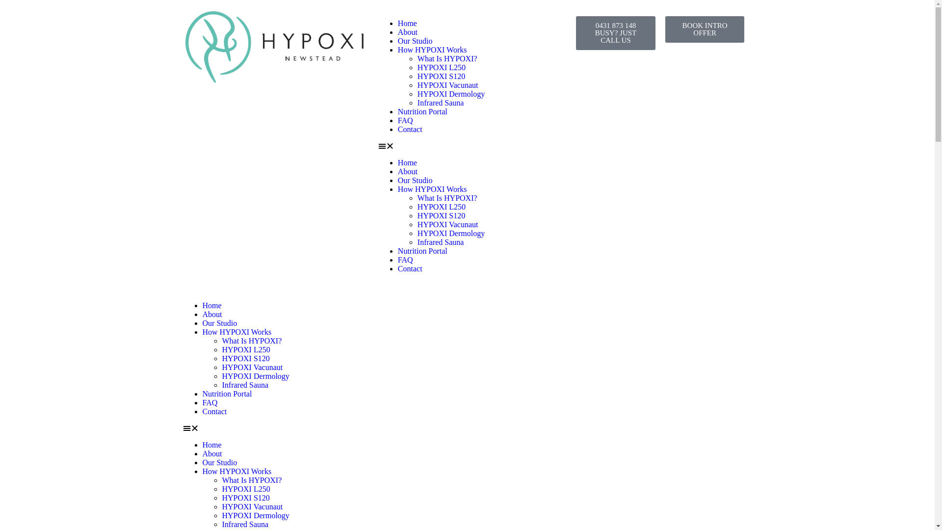 This screenshot has width=942, height=530. I want to click on HYPOXI L250, so click(246, 349).